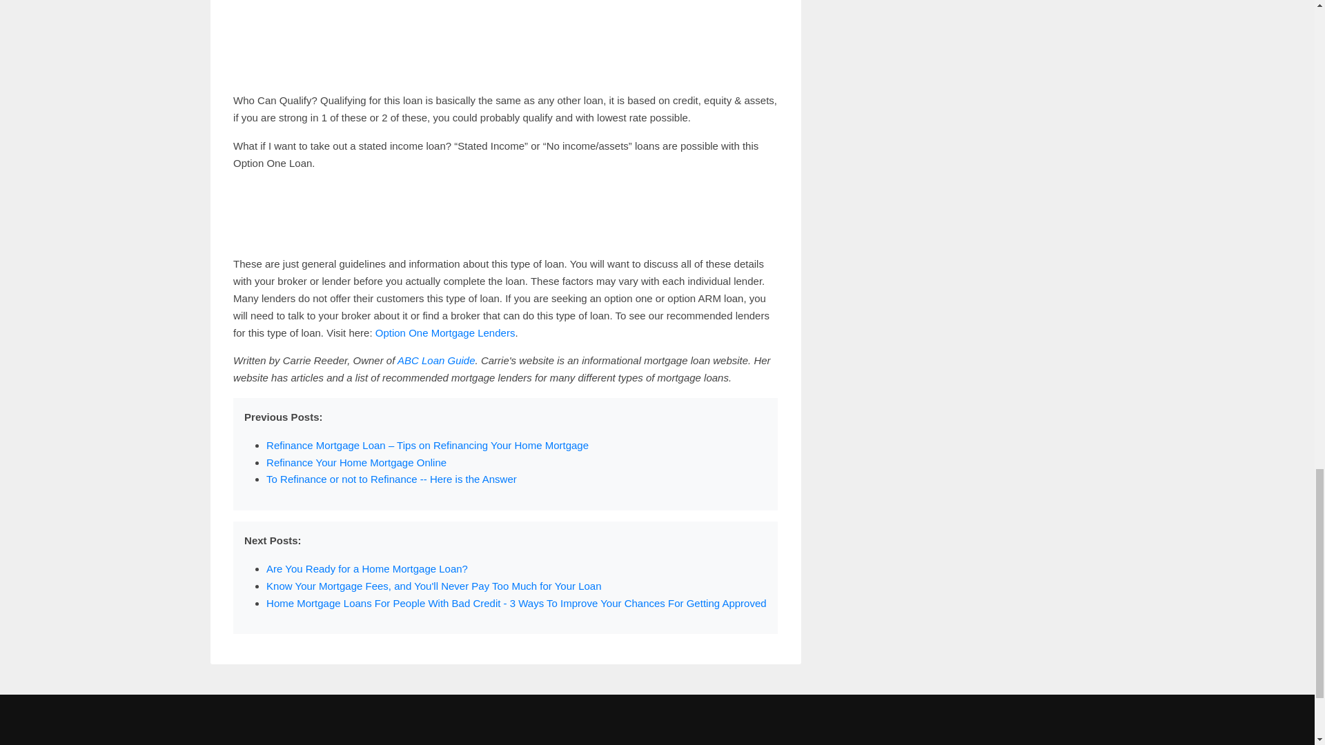 The height and width of the screenshot is (745, 1325). What do you see at coordinates (444, 332) in the screenshot?
I see `Option One Mortgage Lenders` at bounding box center [444, 332].